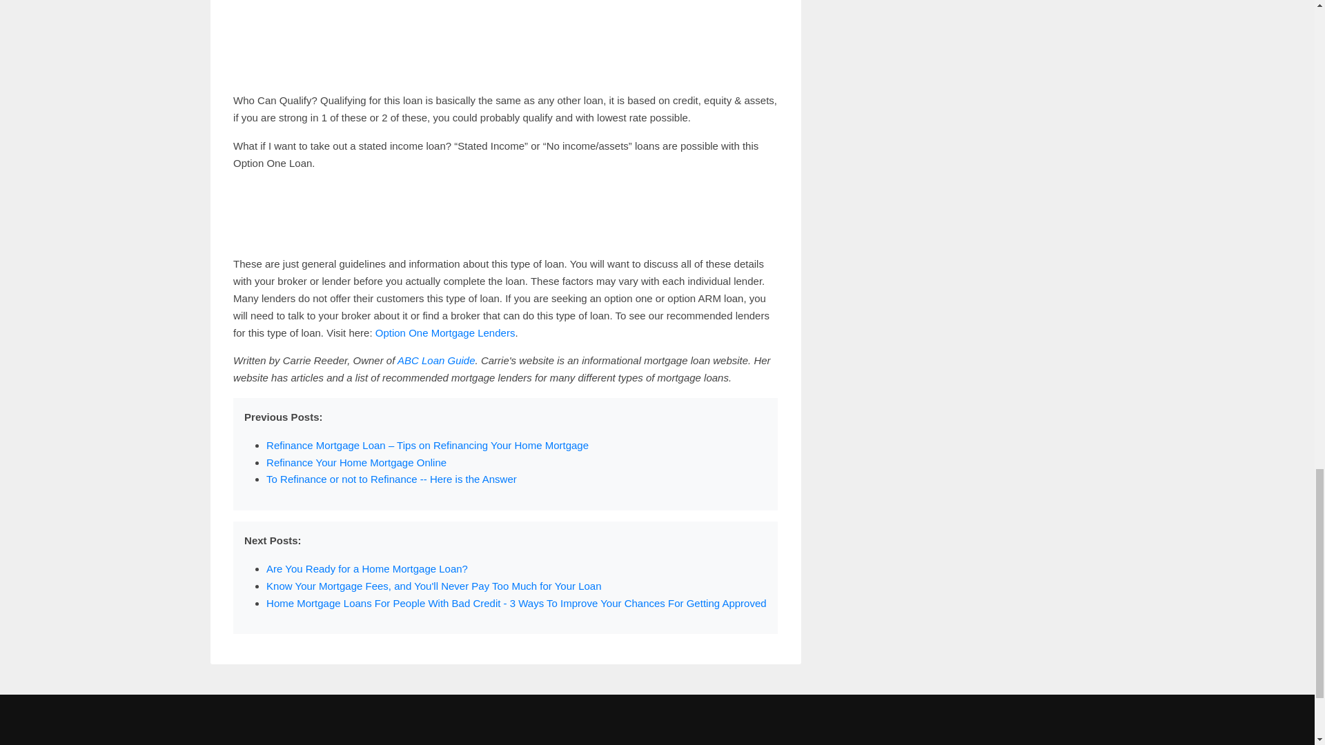 The height and width of the screenshot is (745, 1325). What do you see at coordinates (444, 332) in the screenshot?
I see `Option One Mortgage Lenders` at bounding box center [444, 332].